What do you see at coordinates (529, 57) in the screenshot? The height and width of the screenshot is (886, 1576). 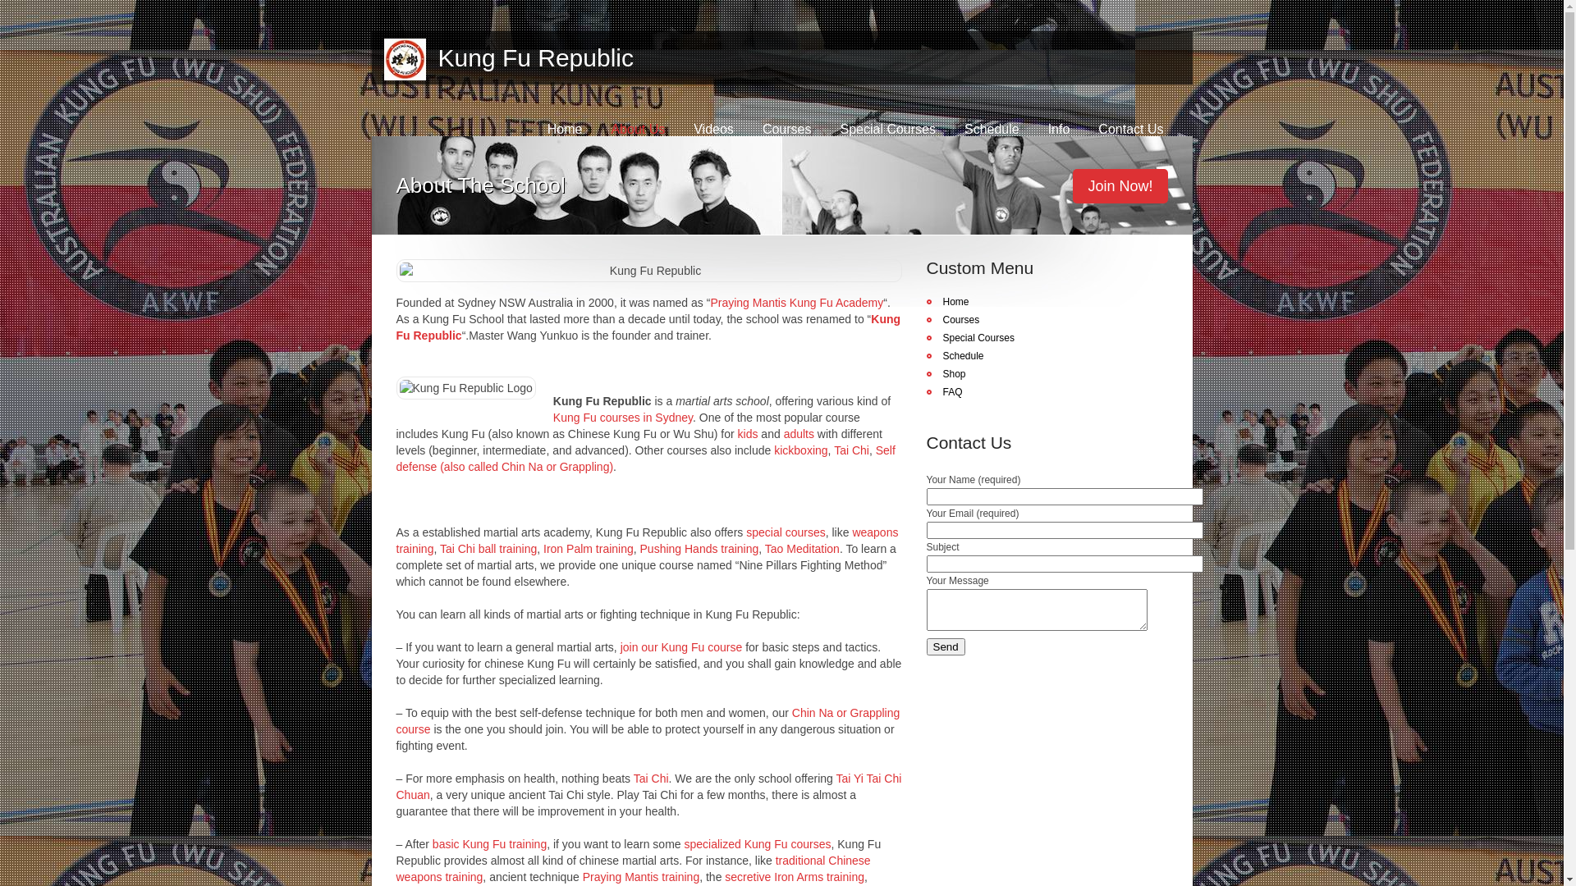 I see `Kung Fu Republic` at bounding box center [529, 57].